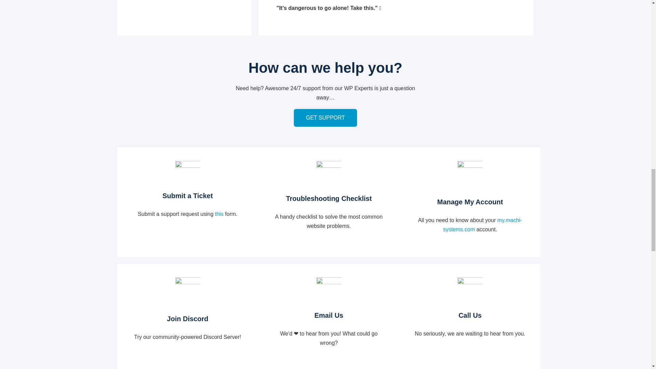 This screenshot has width=656, height=369. What do you see at coordinates (329, 199) in the screenshot?
I see `Troubleshooting Checklist` at bounding box center [329, 199].